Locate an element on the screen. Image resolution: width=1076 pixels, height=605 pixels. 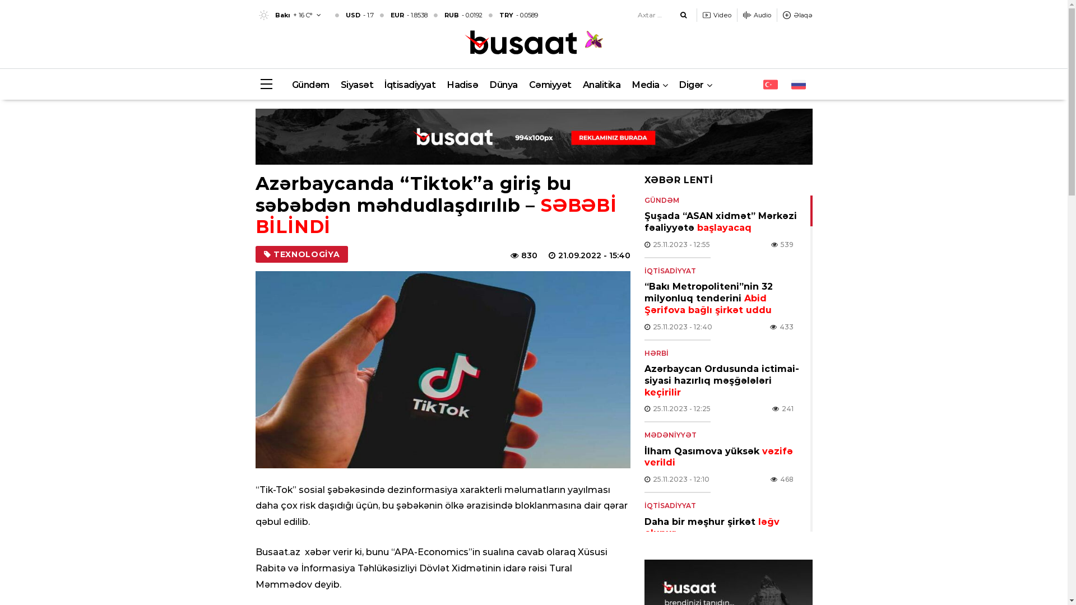
Audio is located at coordinates (757, 15).